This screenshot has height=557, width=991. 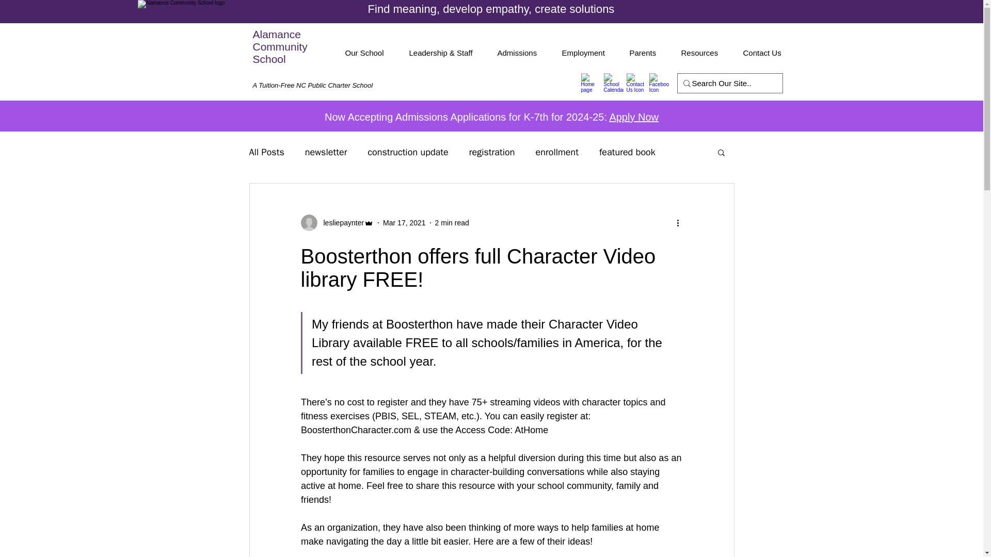 I want to click on Mar 17, 2021, so click(x=404, y=223).